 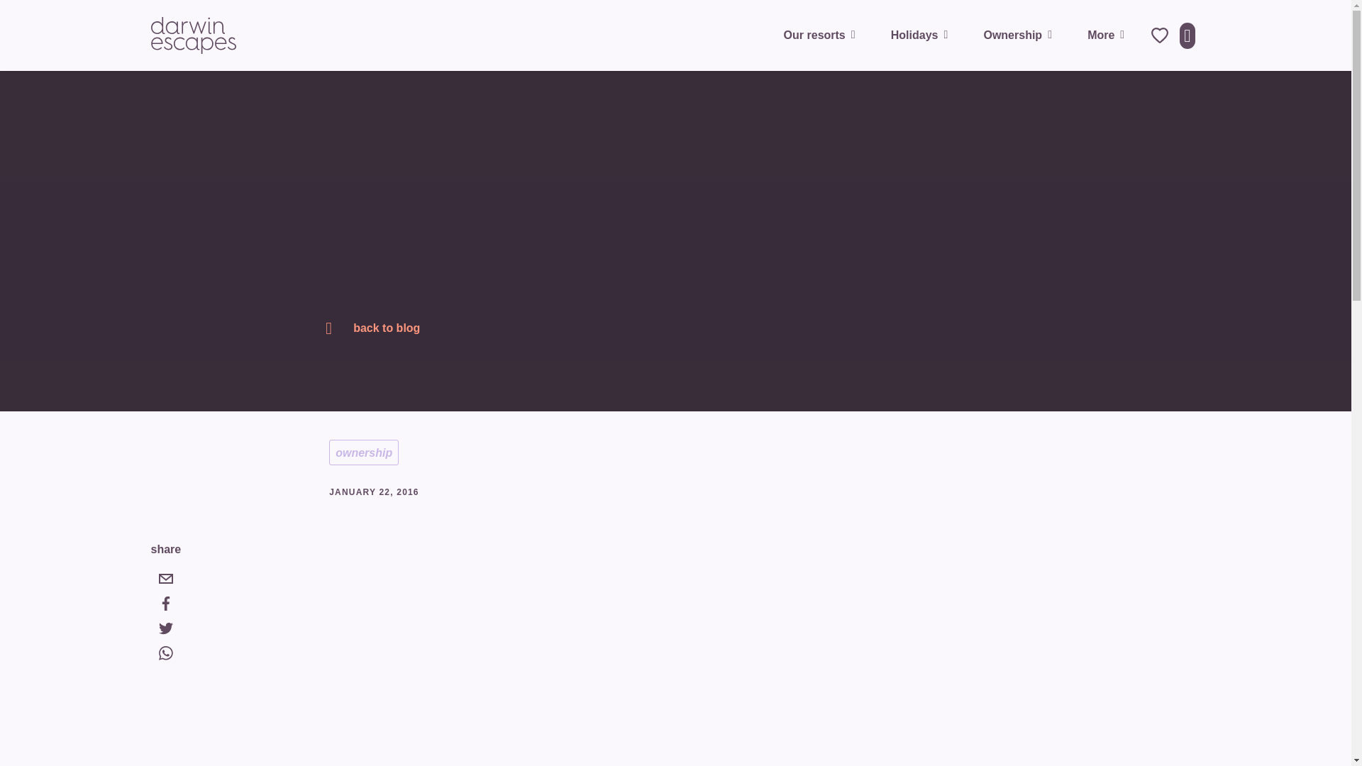 What do you see at coordinates (823, 35) in the screenshot?
I see `Our resorts` at bounding box center [823, 35].